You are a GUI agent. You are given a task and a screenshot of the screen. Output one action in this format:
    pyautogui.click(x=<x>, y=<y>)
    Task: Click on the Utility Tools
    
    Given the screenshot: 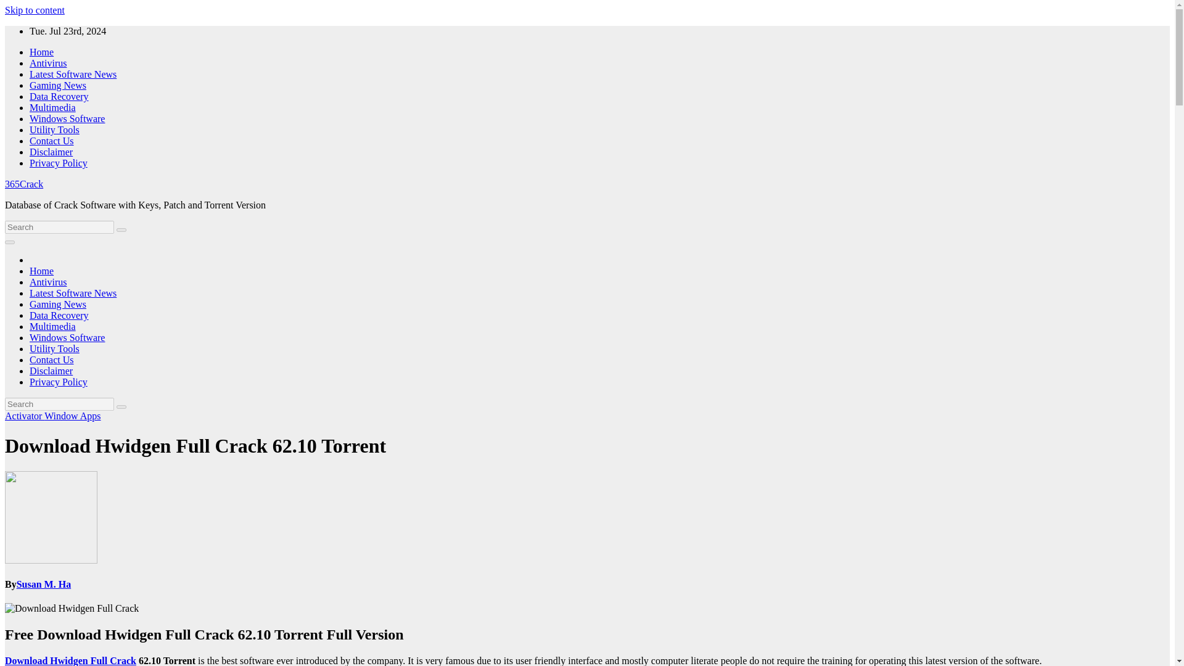 What is the action you would take?
    pyautogui.click(x=54, y=129)
    